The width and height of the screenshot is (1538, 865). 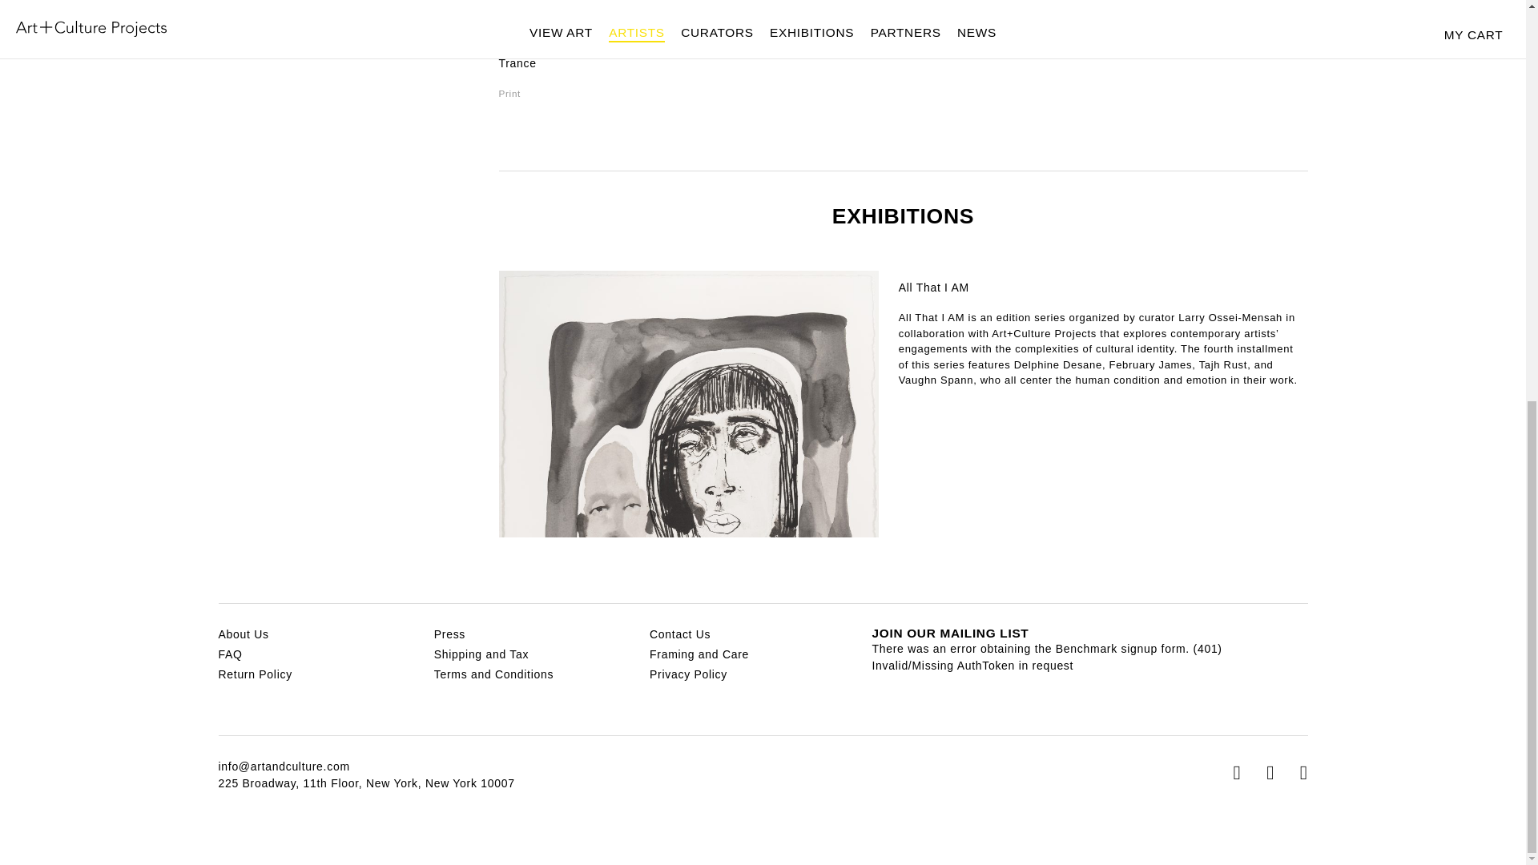 What do you see at coordinates (933, 288) in the screenshot?
I see `All That I AM` at bounding box center [933, 288].